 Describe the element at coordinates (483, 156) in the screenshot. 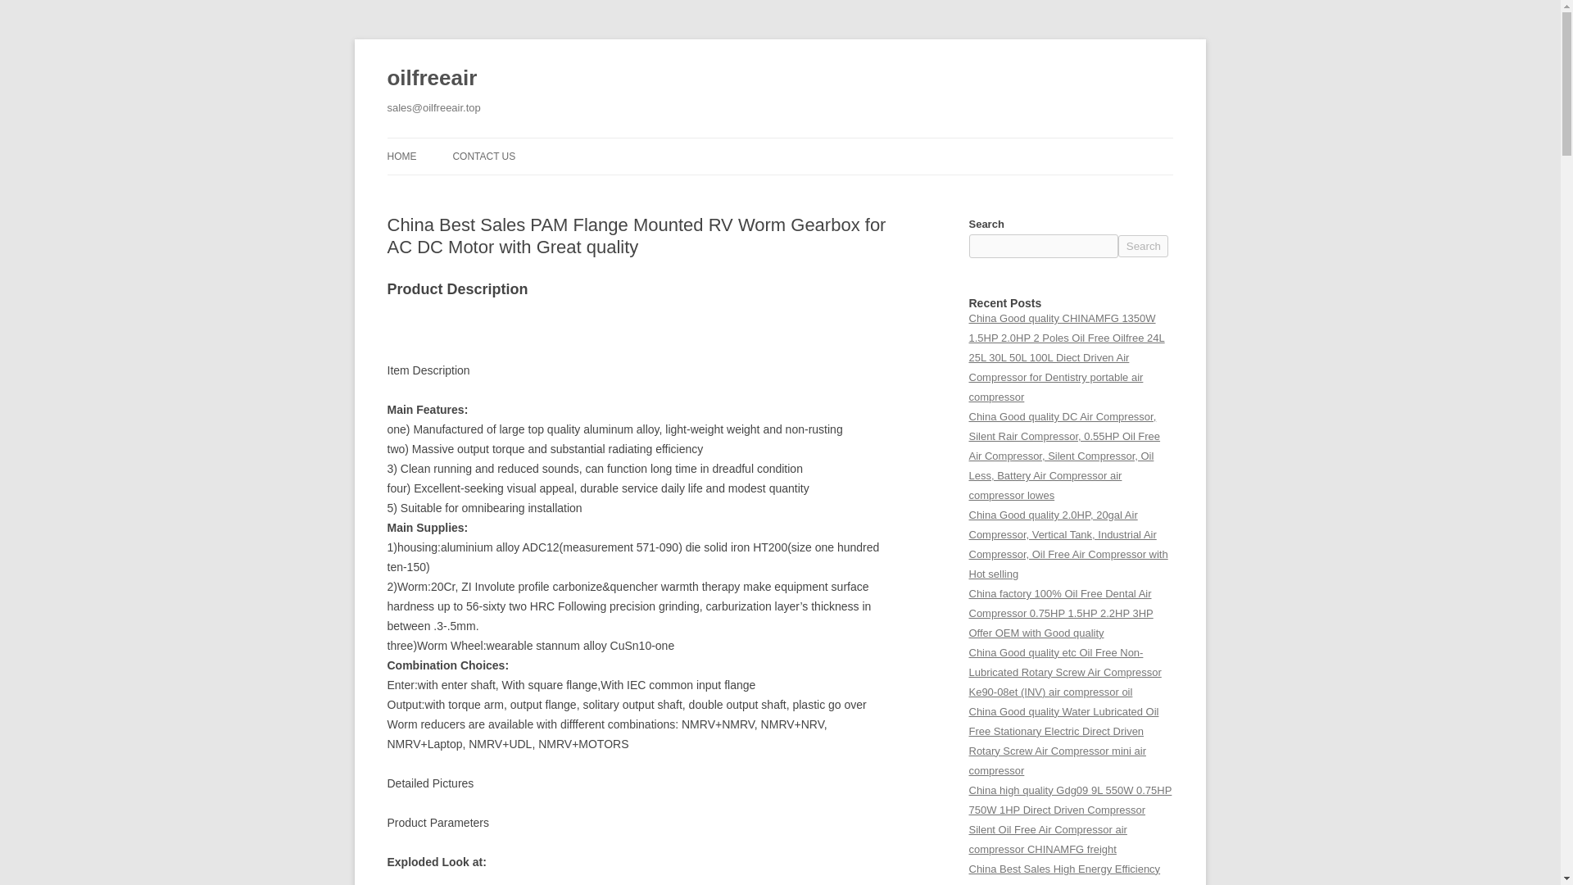

I see `CONTACT US` at that location.